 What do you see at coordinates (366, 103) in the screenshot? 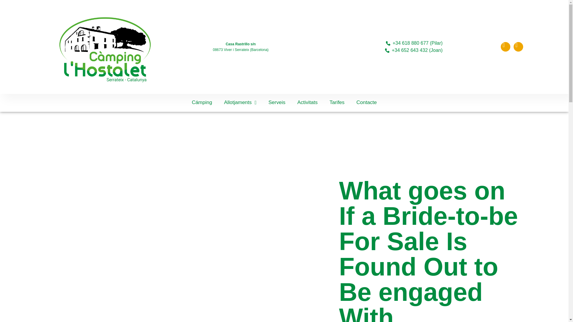
I see `Contacte` at bounding box center [366, 103].